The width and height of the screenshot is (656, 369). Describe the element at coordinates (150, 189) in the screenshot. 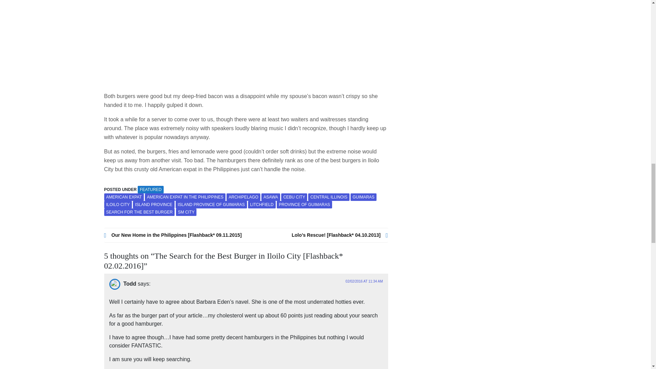

I see `FEATURED` at that location.